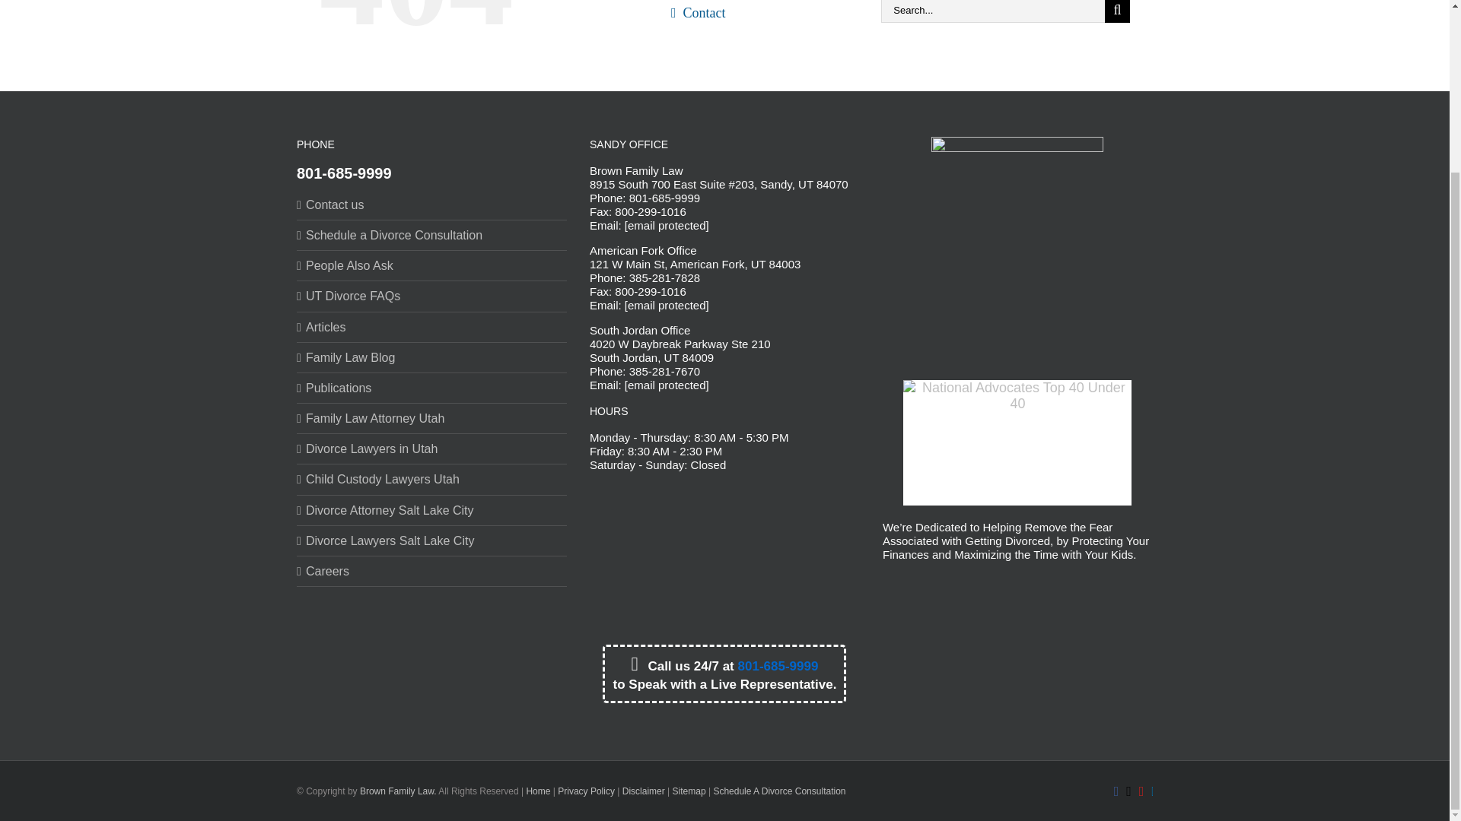  I want to click on Family Law Blog, so click(432, 357).